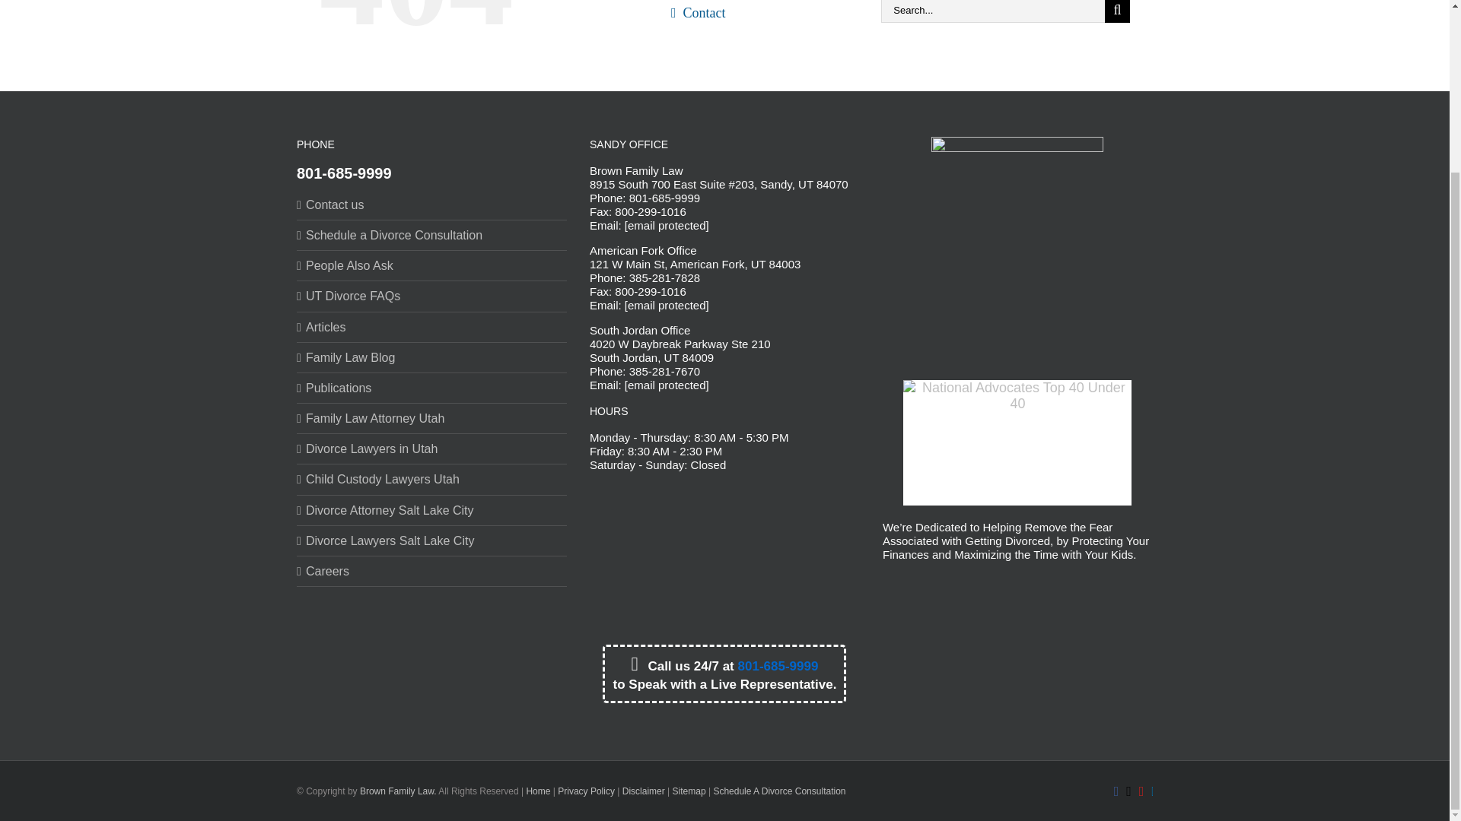  I want to click on Family Law Blog, so click(432, 357).